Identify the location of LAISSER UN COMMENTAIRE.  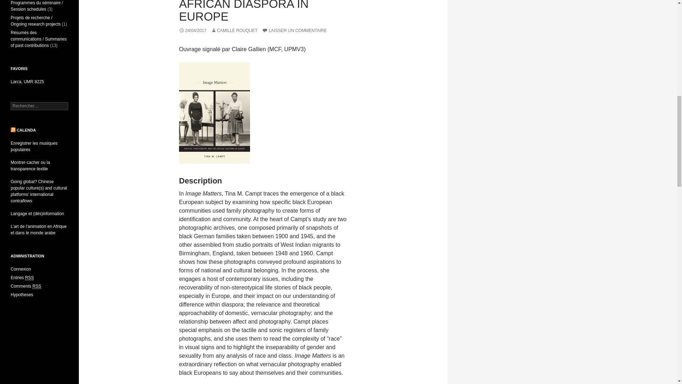
(294, 30).